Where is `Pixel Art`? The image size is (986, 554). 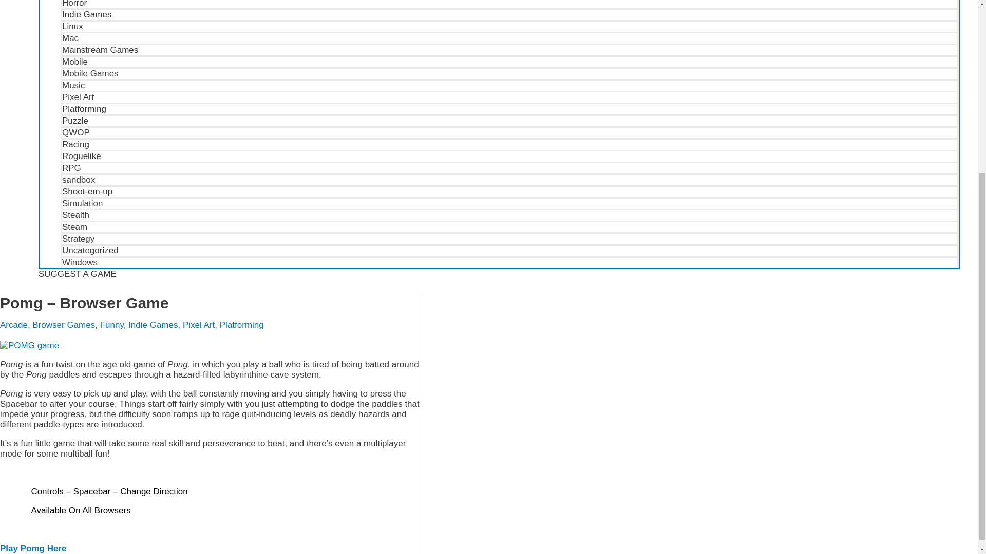
Pixel Art is located at coordinates (509, 96).